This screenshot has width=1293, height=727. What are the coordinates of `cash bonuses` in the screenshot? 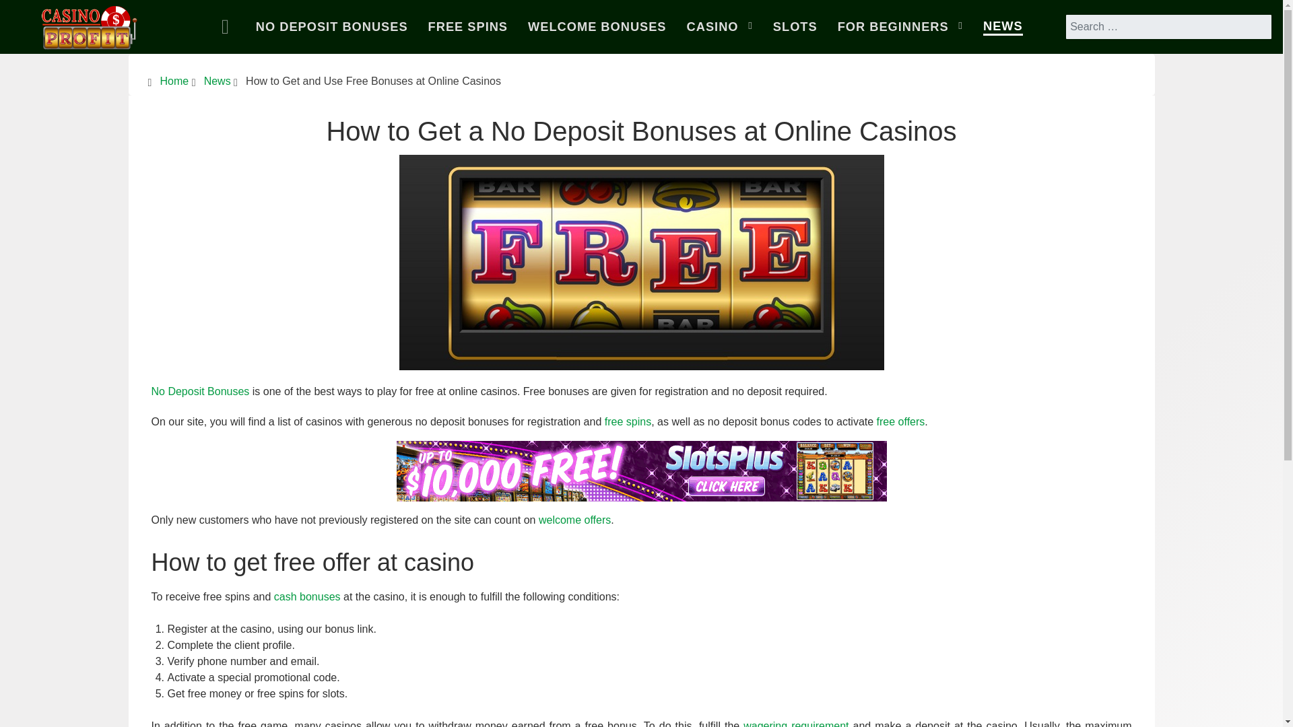 It's located at (307, 596).